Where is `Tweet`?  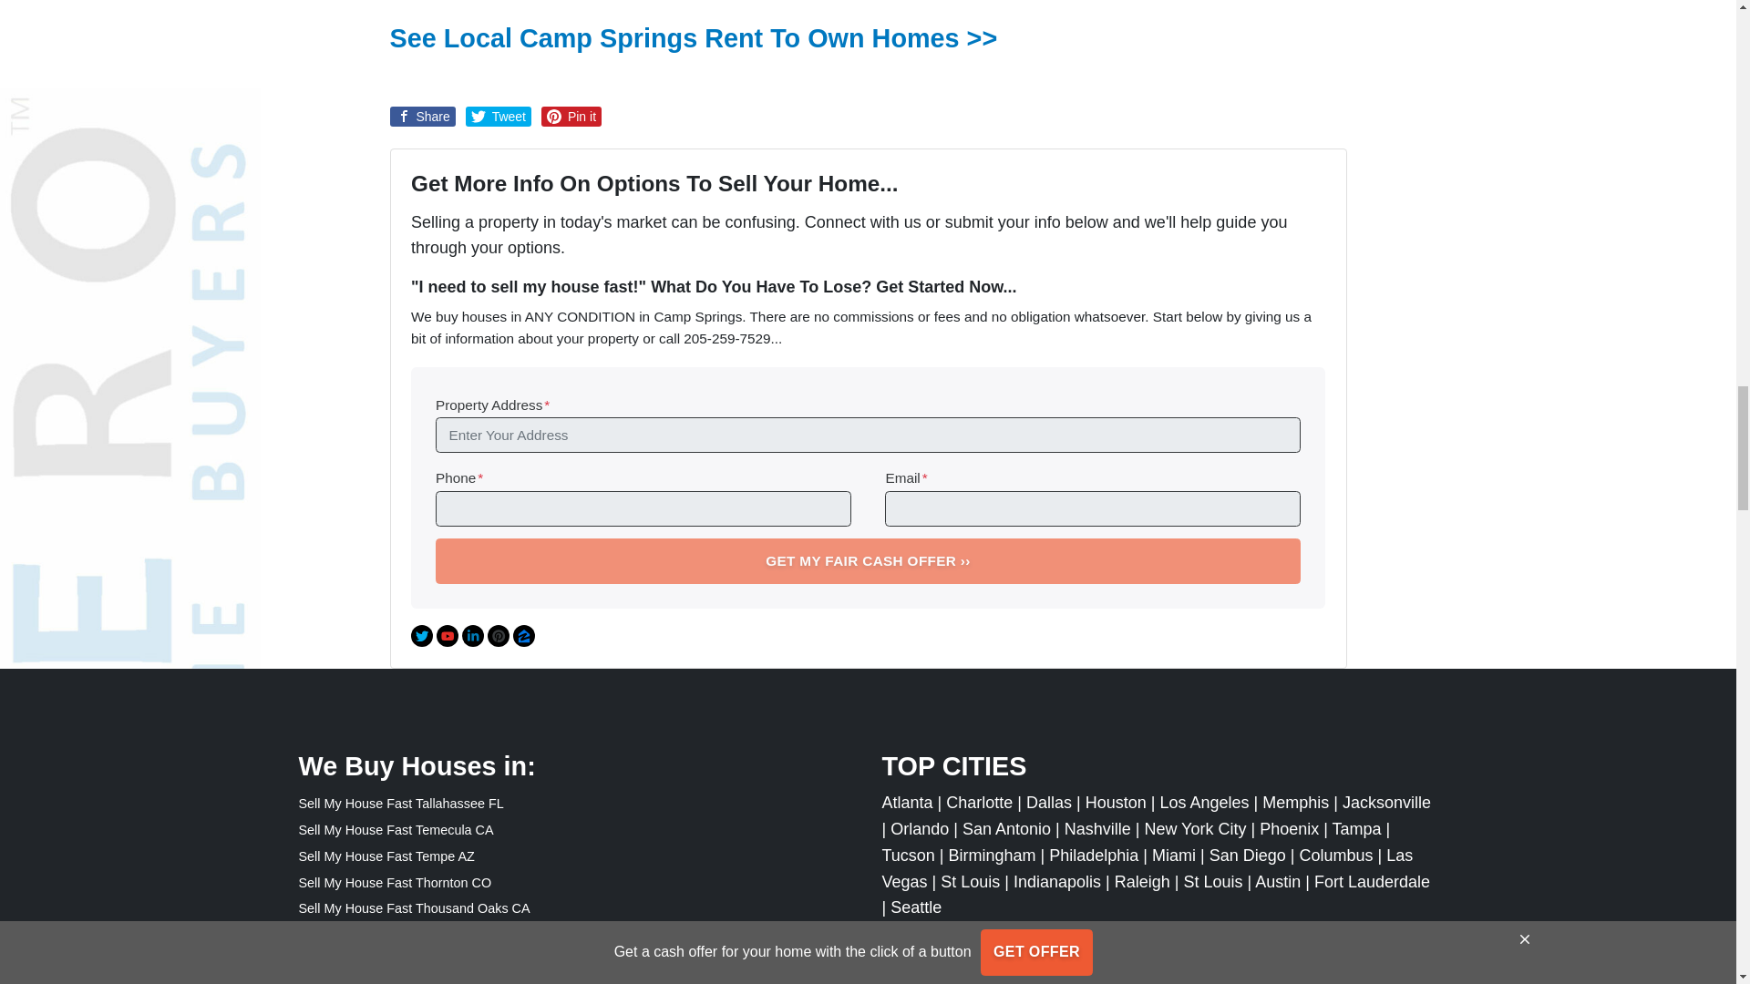 Tweet is located at coordinates (498, 117).